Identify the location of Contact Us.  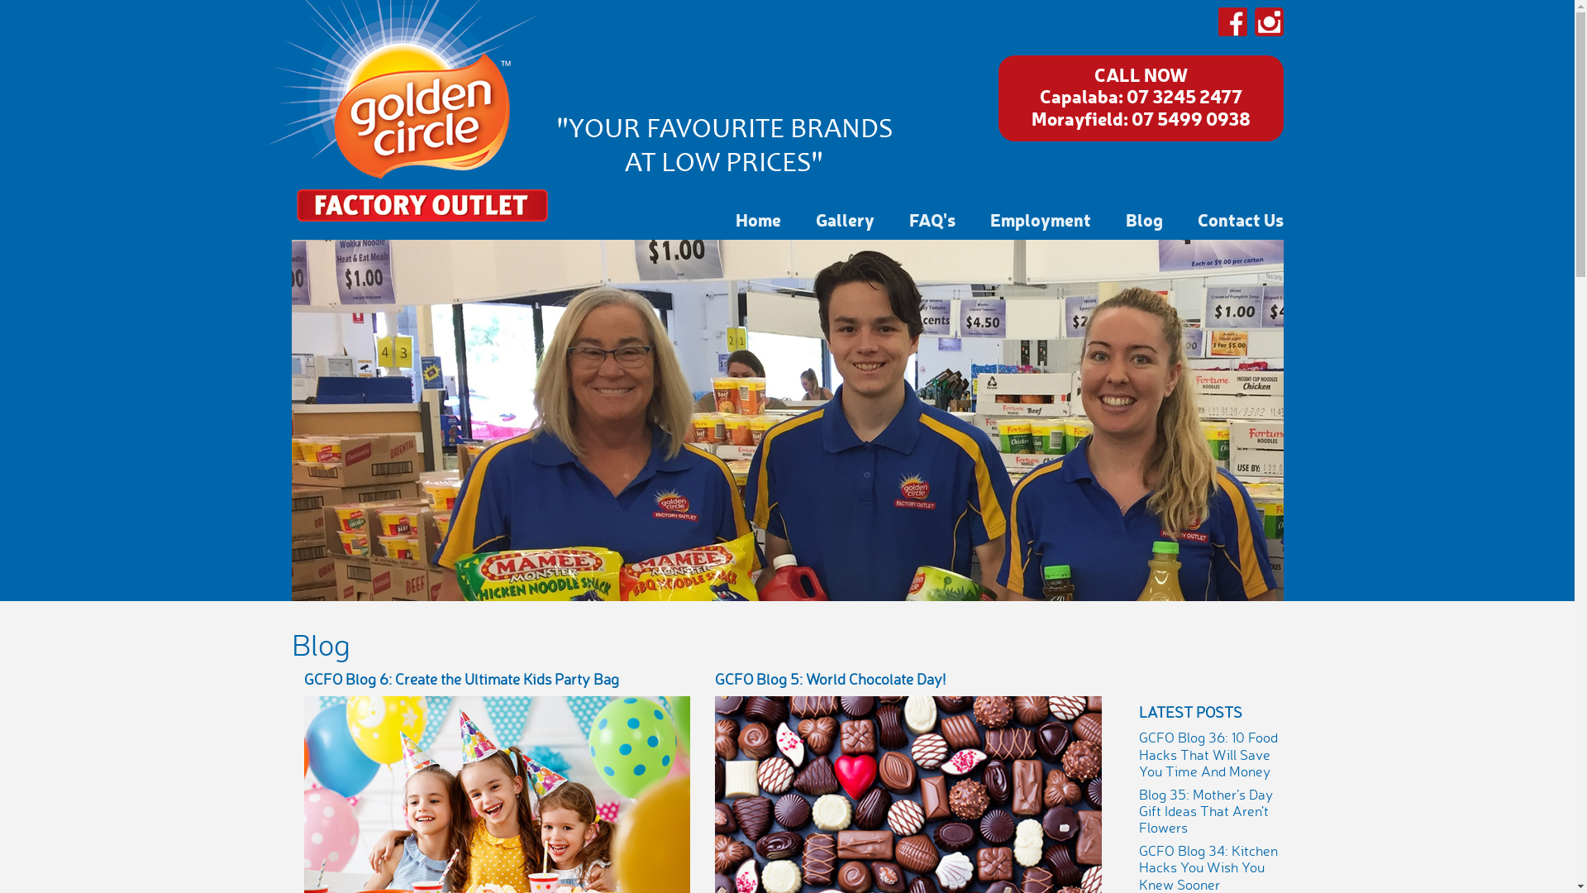
(1240, 219).